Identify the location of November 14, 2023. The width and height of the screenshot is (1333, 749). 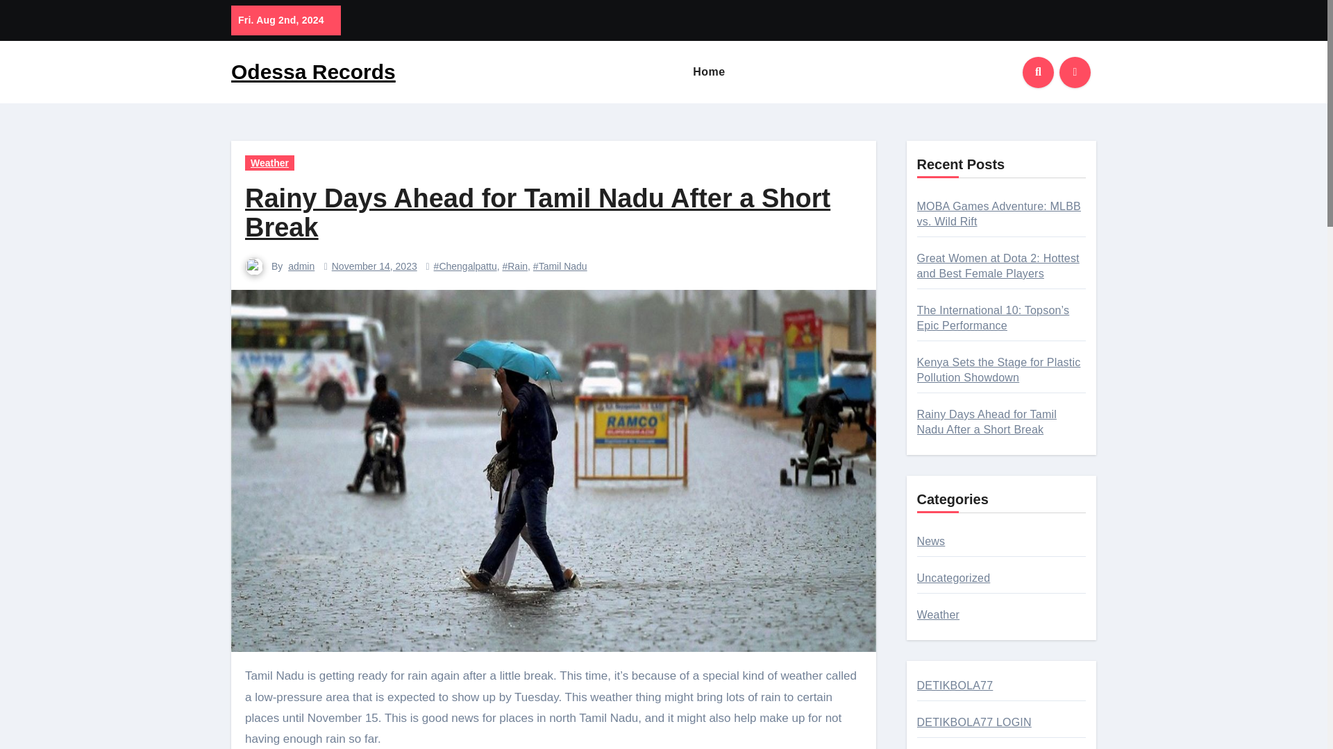
(374, 266).